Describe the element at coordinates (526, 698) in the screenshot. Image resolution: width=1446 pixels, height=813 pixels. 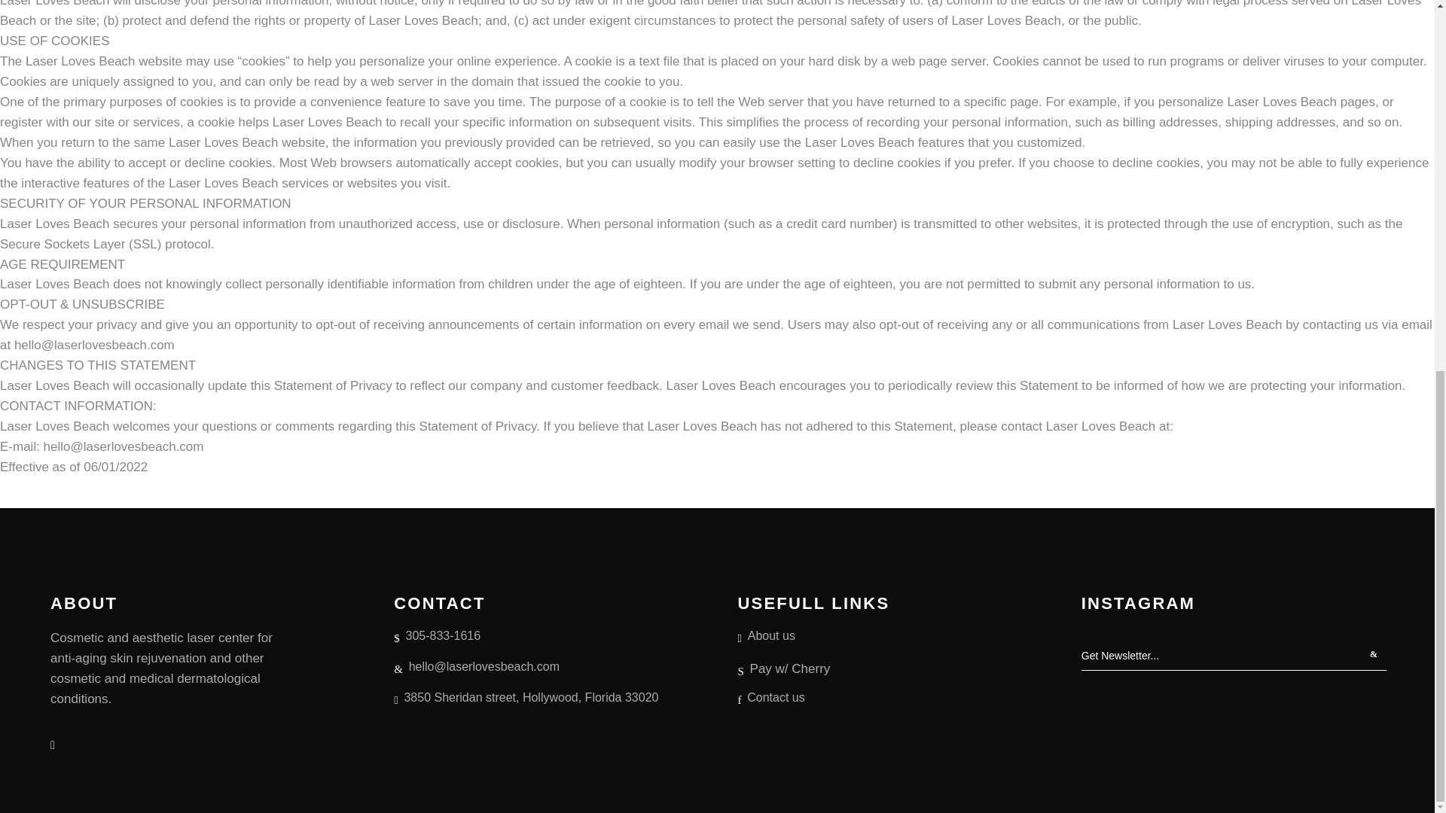
I see `3850 Sheridan street, Hollywood, Florida 33020` at that location.